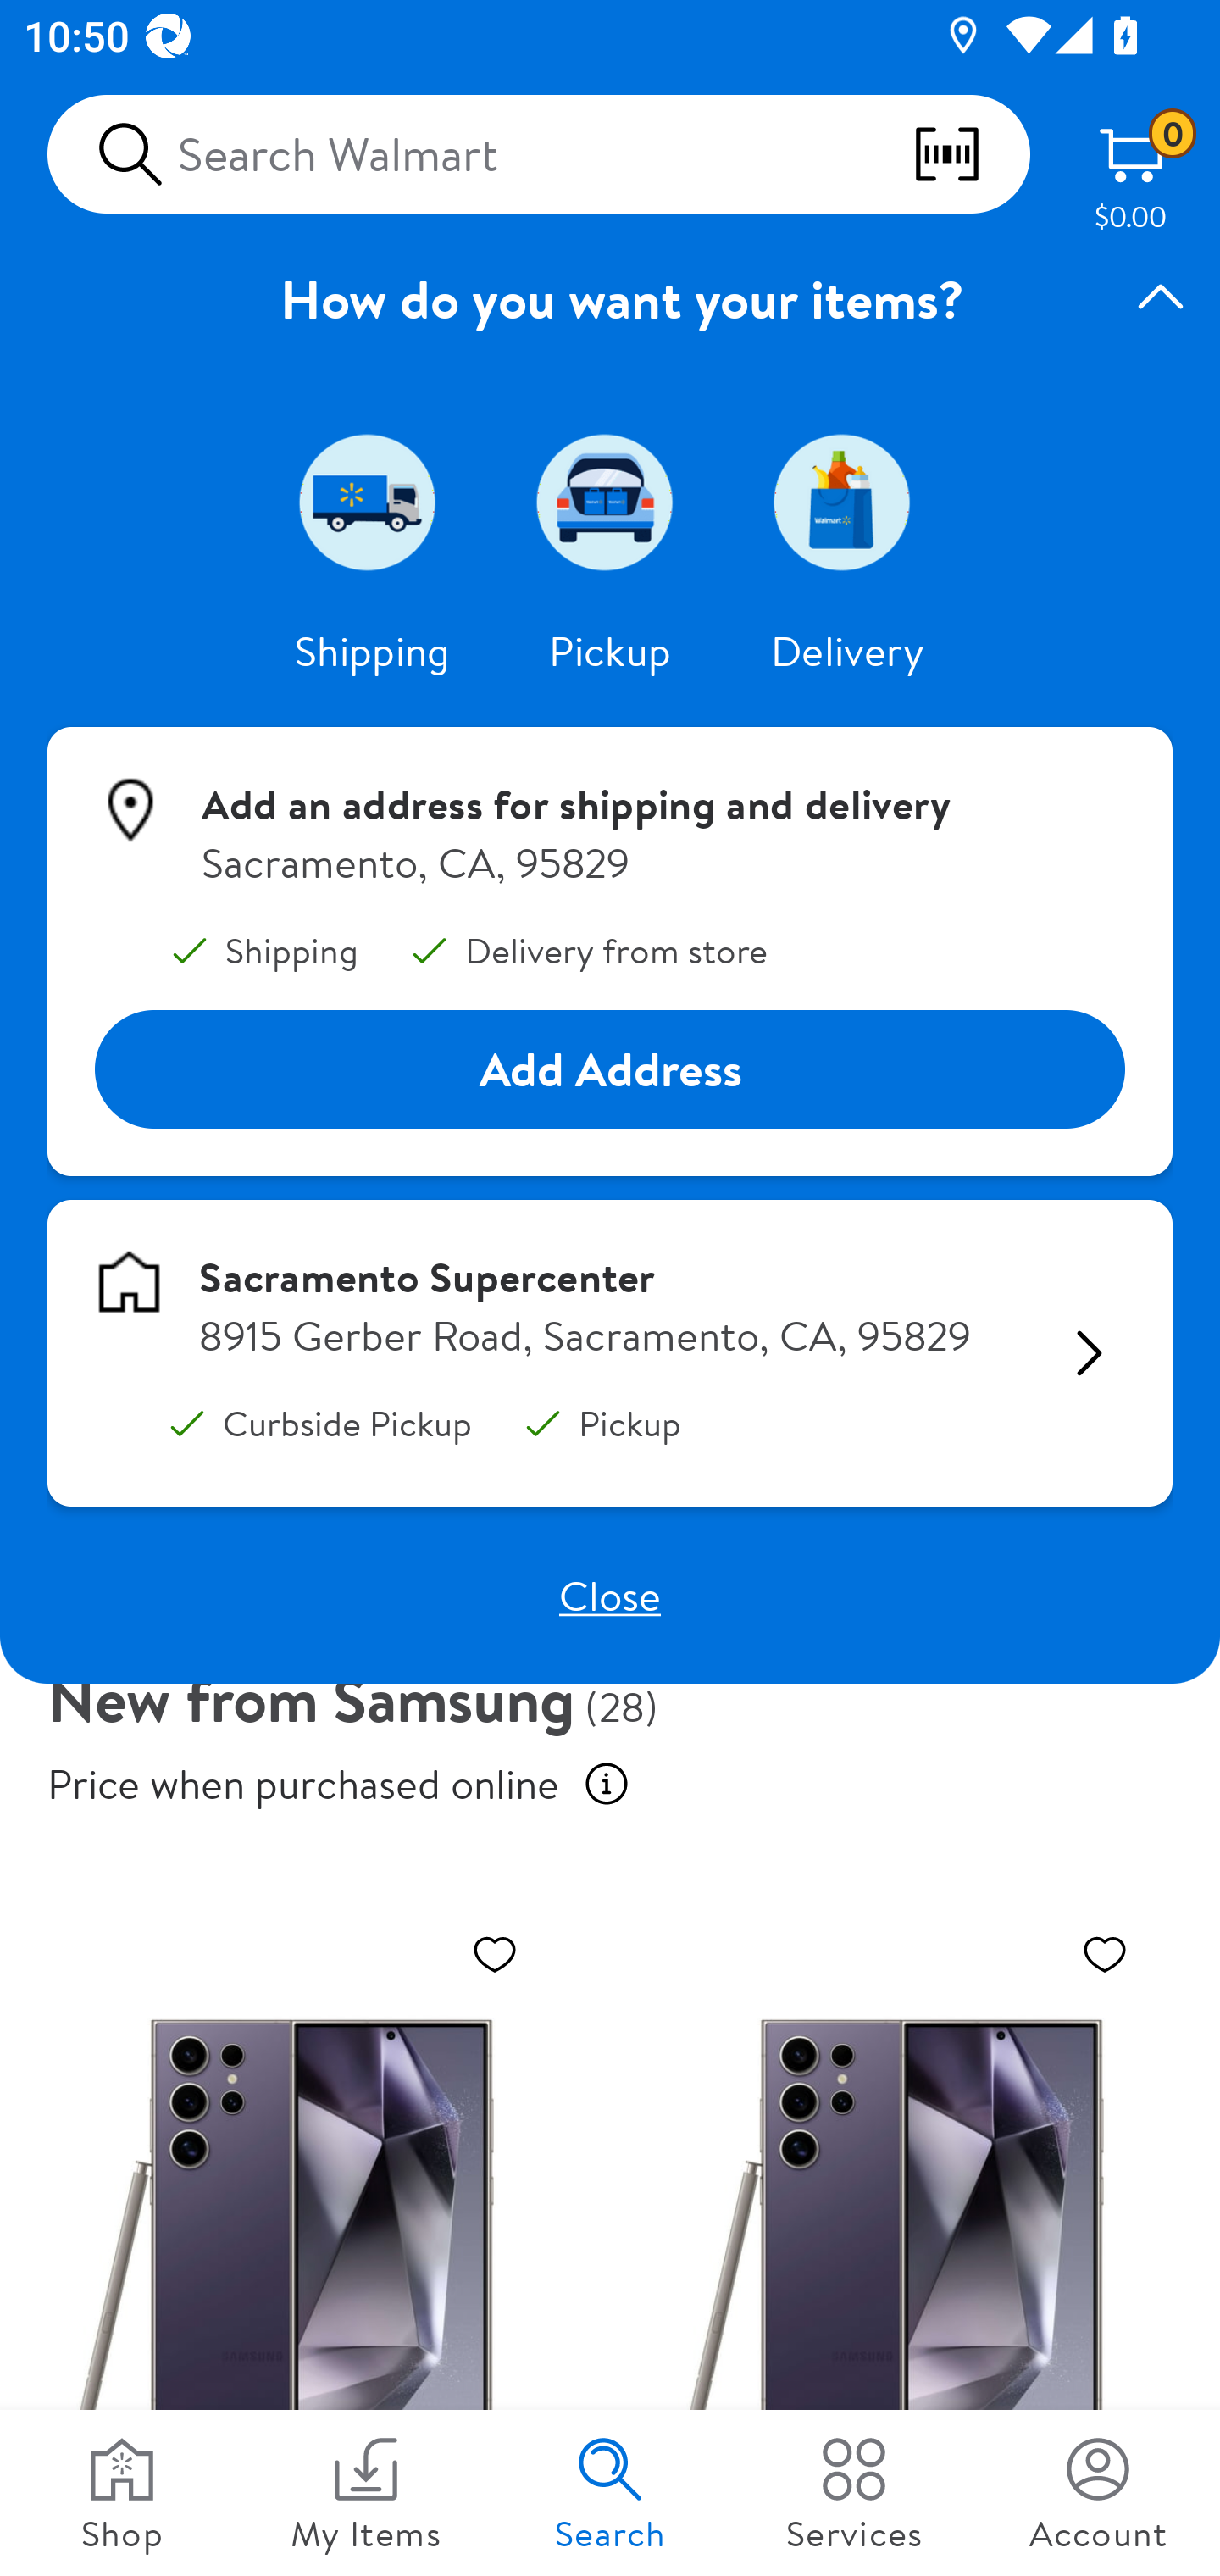 The width and height of the screenshot is (1220, 2576). Describe the element at coordinates (366, 2493) in the screenshot. I see `My Items` at that location.